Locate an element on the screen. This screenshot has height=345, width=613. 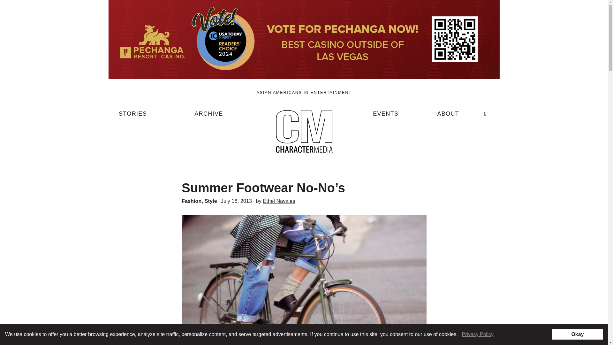
Ethel Navales is located at coordinates (279, 201).